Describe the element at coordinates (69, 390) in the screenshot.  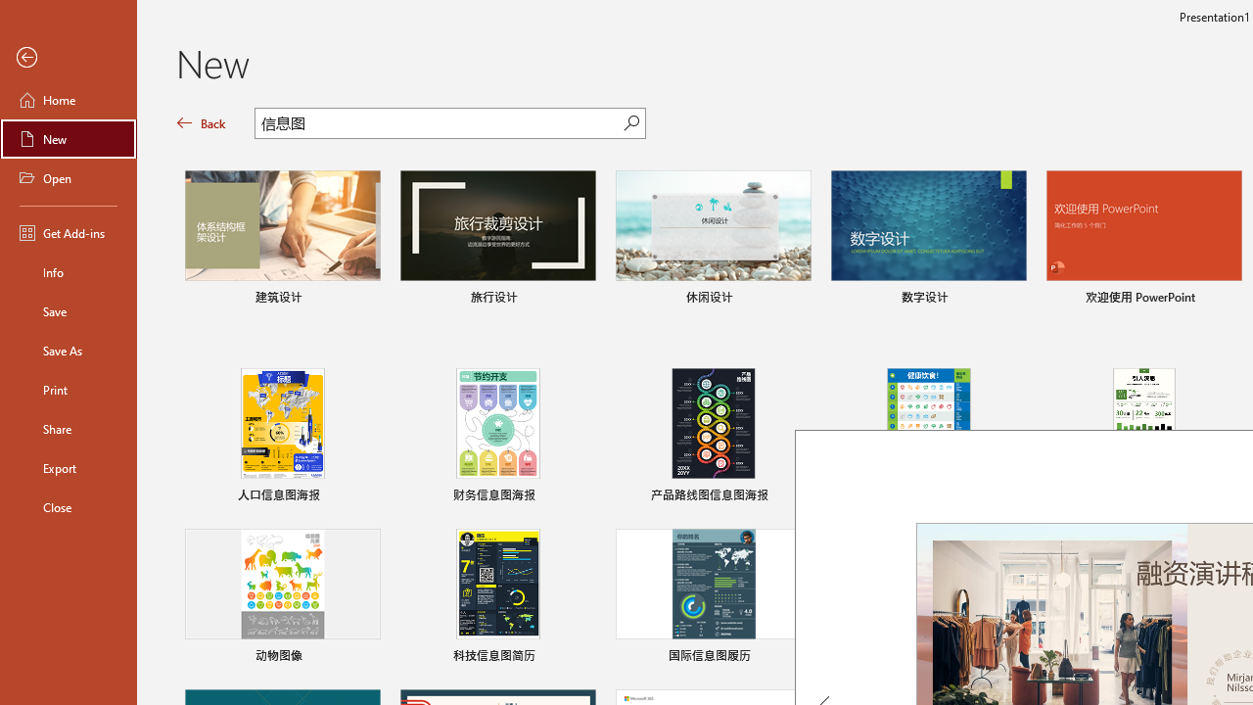
I see `Print` at that location.